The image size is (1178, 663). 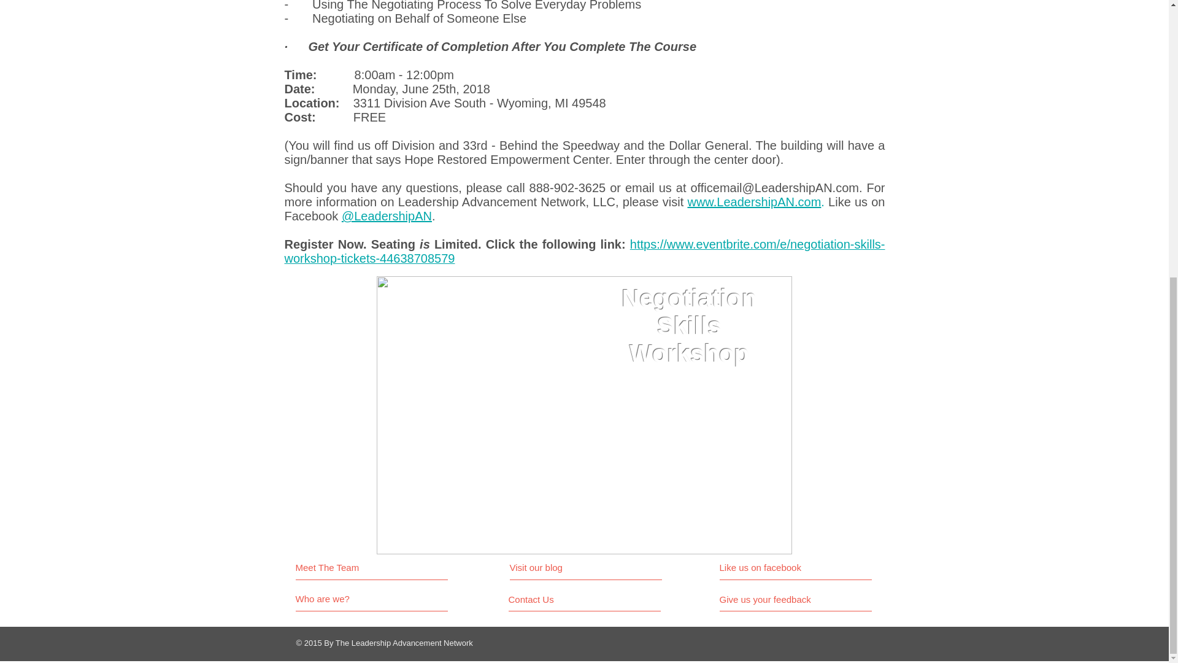 I want to click on Meet The Team, so click(x=348, y=567).